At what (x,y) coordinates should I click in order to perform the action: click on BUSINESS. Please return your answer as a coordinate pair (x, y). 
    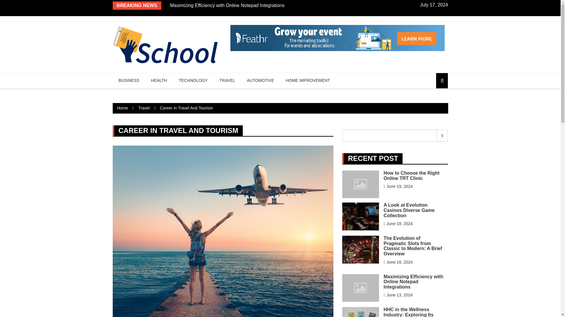
    Looking at the image, I should click on (129, 81).